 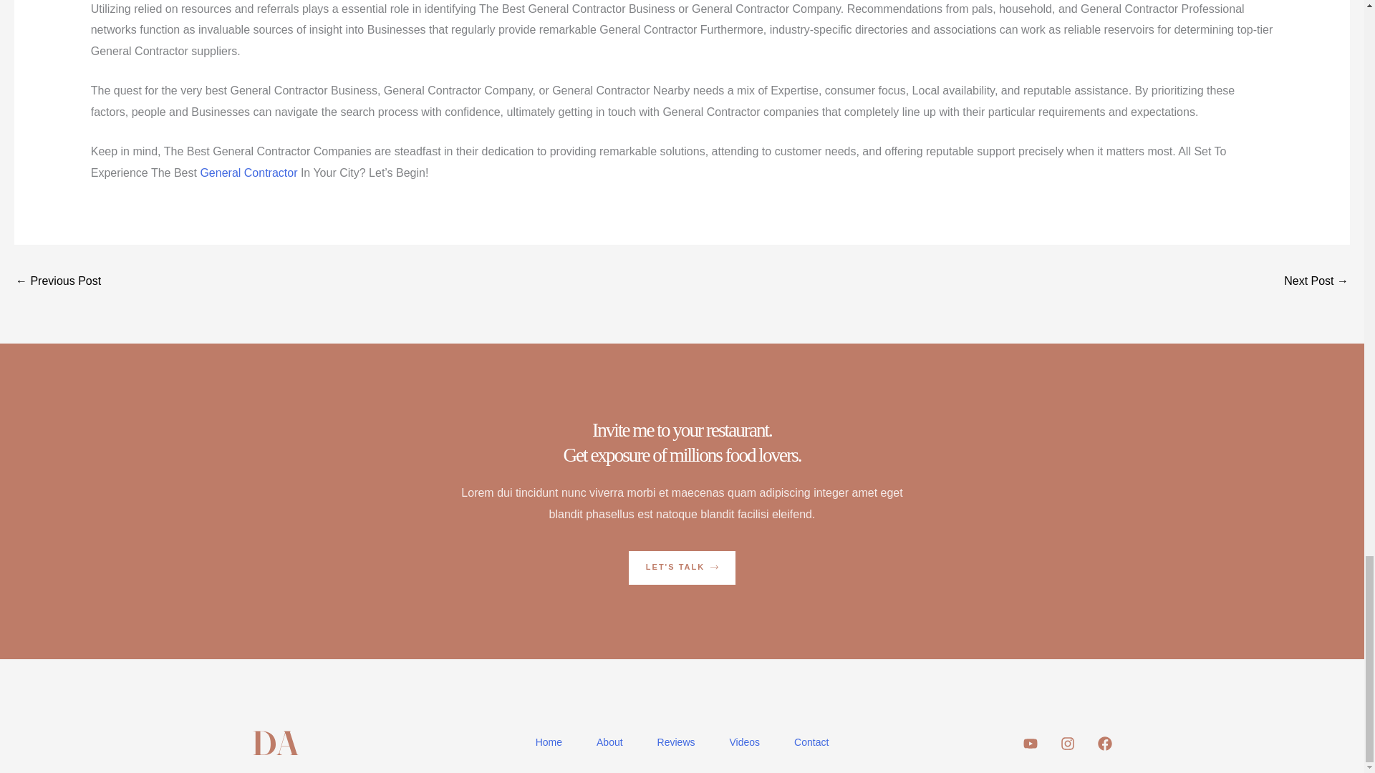 What do you see at coordinates (609, 742) in the screenshot?
I see `About` at bounding box center [609, 742].